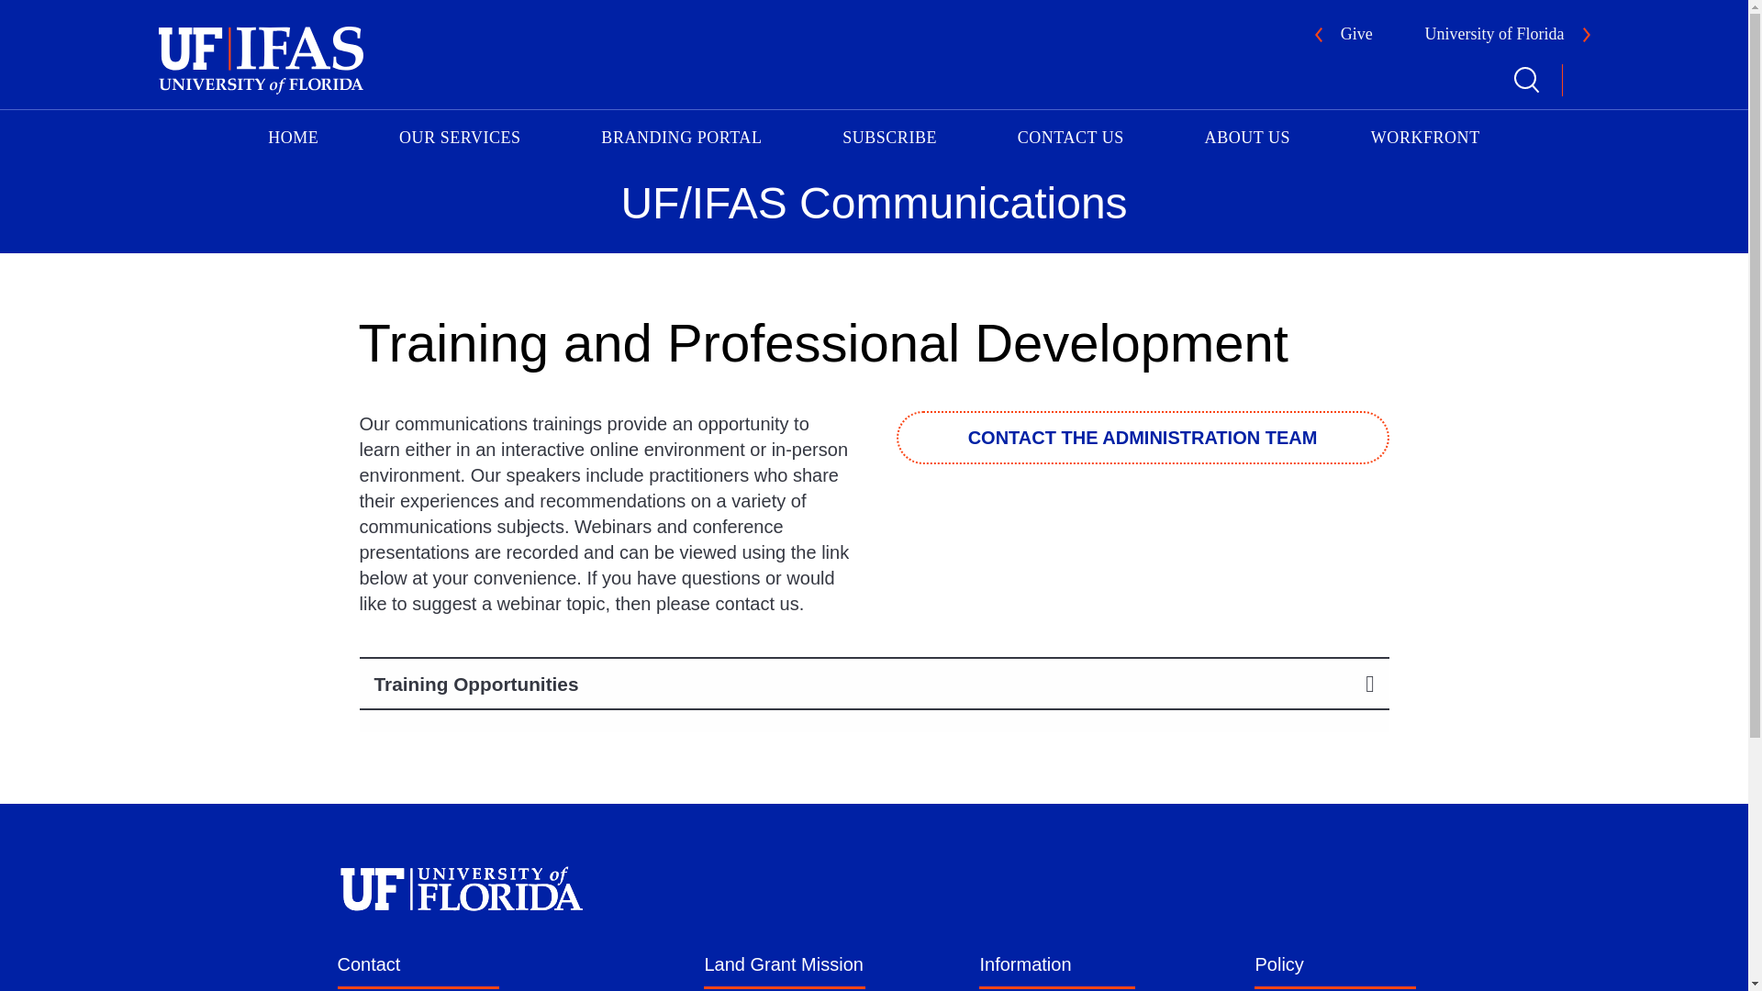  Describe the element at coordinates (1070, 135) in the screenshot. I see `CONTACT US` at that location.